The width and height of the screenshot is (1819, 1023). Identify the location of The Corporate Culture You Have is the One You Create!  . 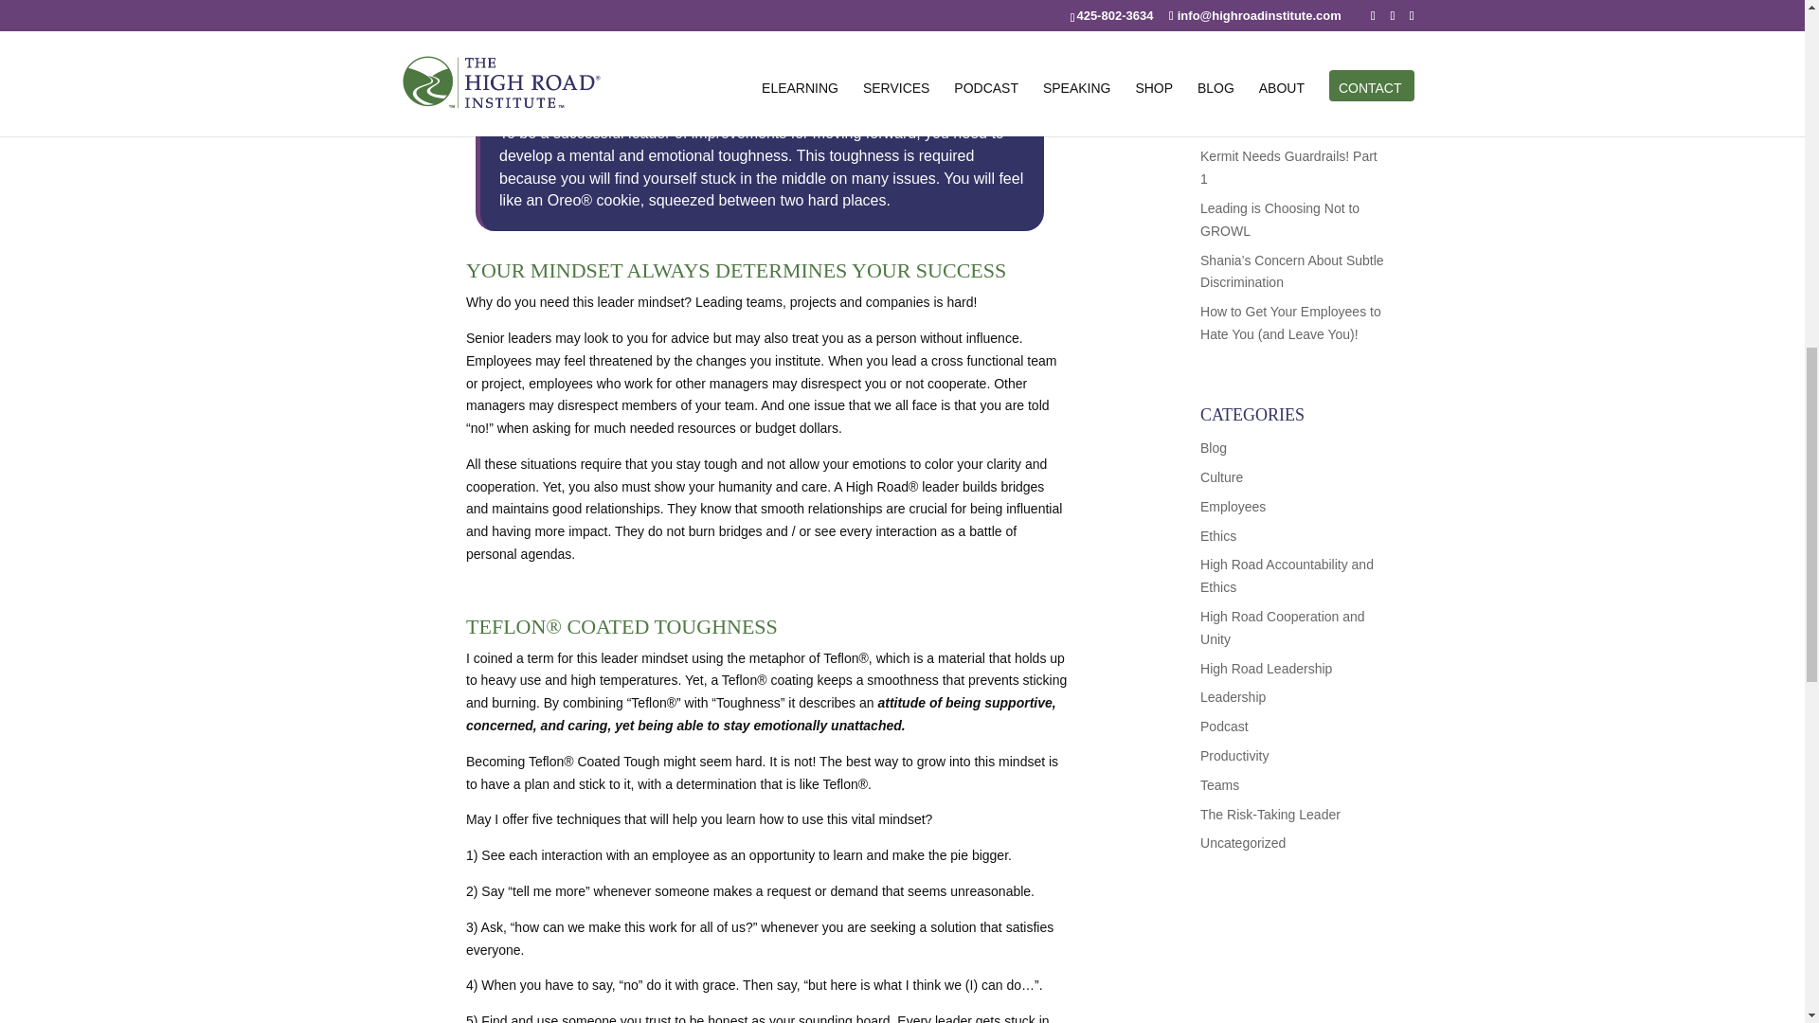
(1221, 476).